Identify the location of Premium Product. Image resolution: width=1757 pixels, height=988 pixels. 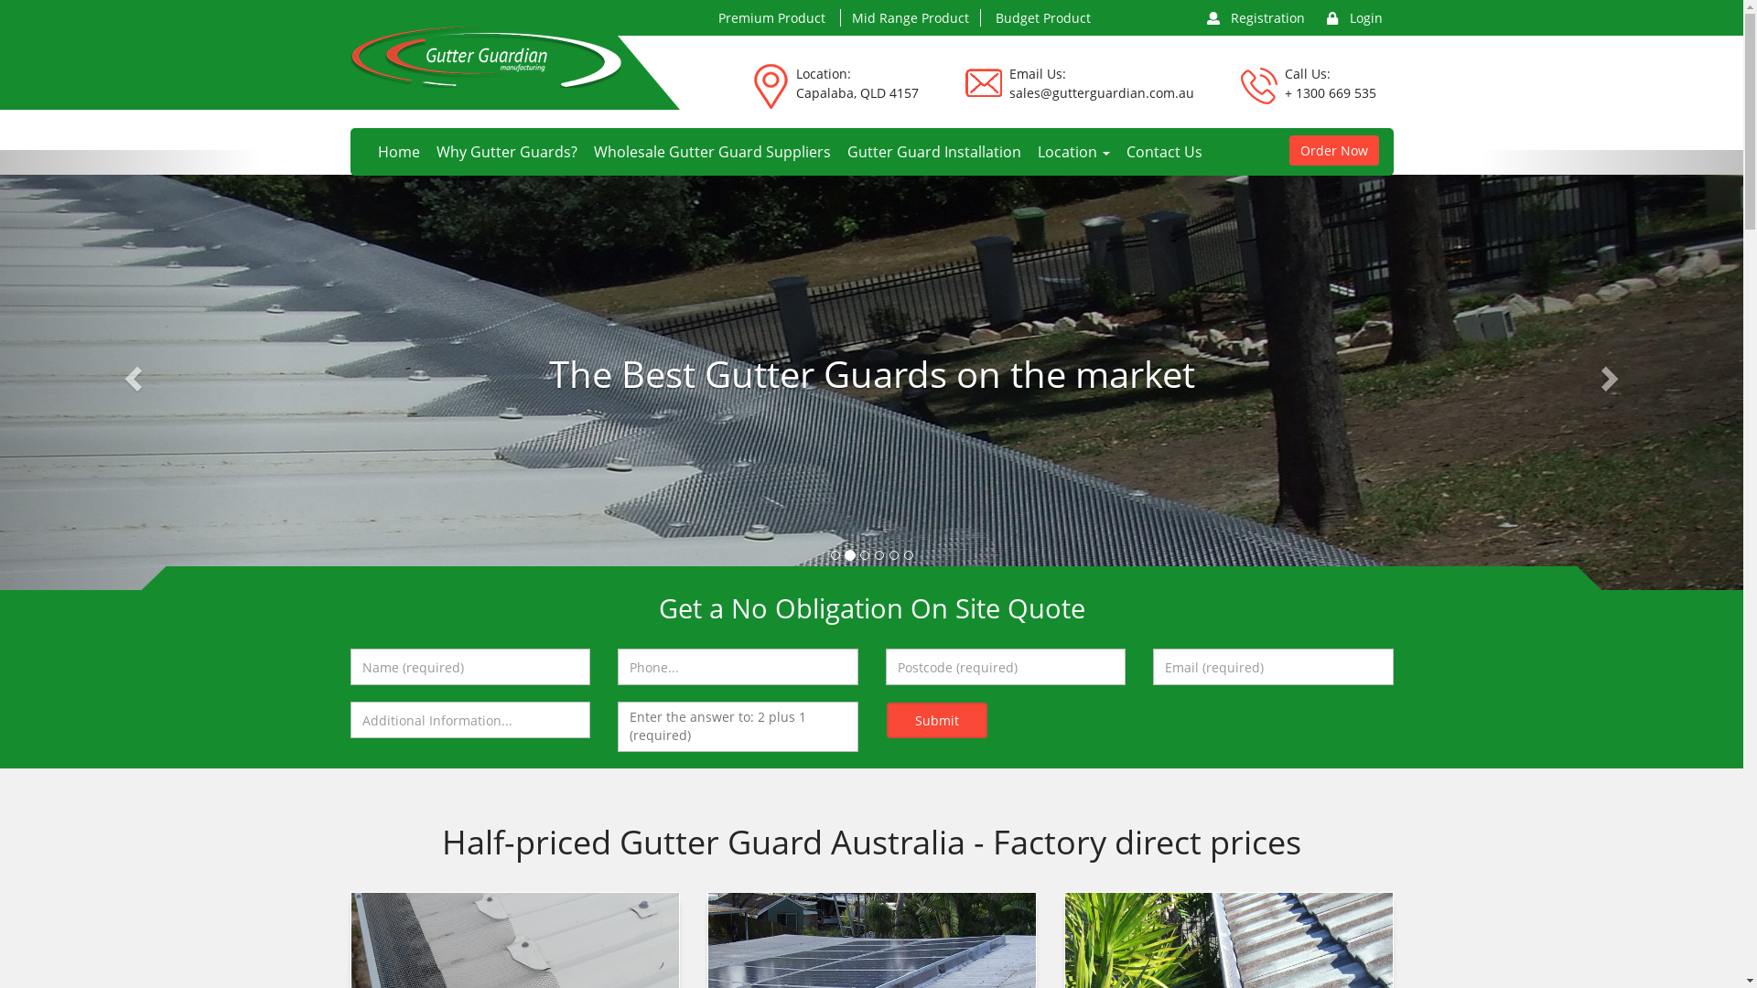
(771, 18).